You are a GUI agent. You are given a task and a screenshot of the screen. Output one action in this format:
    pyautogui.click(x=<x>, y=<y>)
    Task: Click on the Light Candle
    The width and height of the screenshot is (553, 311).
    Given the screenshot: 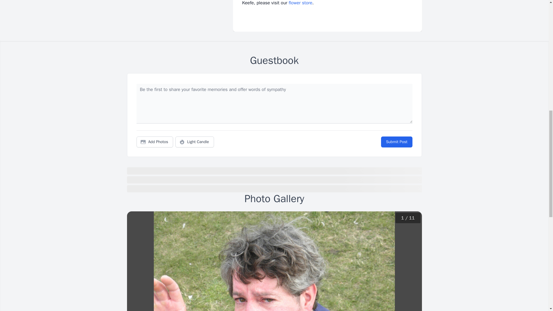 What is the action you would take?
    pyautogui.click(x=195, y=142)
    